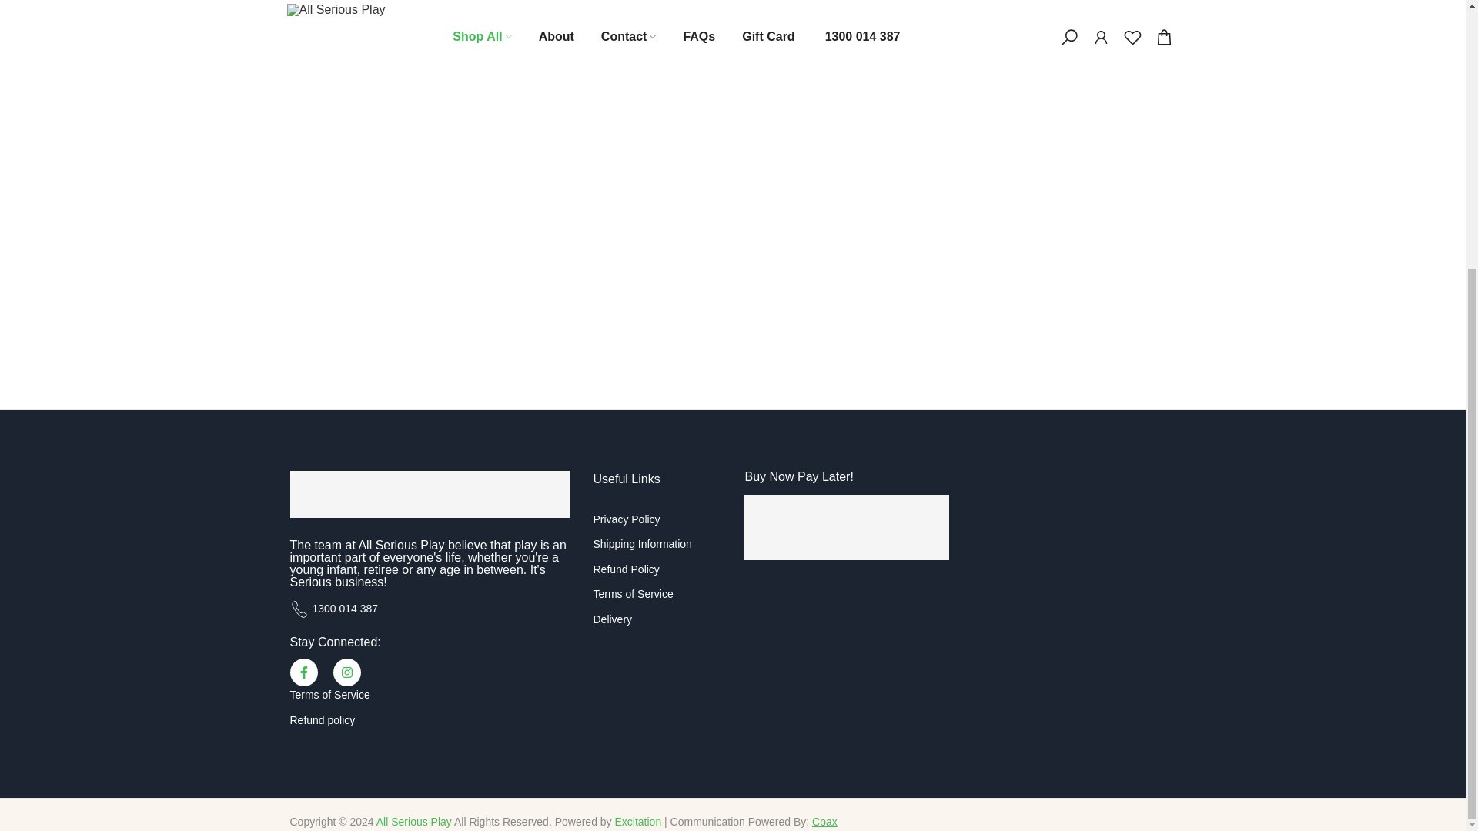 This screenshot has width=1478, height=831. I want to click on Excitation, so click(637, 821).